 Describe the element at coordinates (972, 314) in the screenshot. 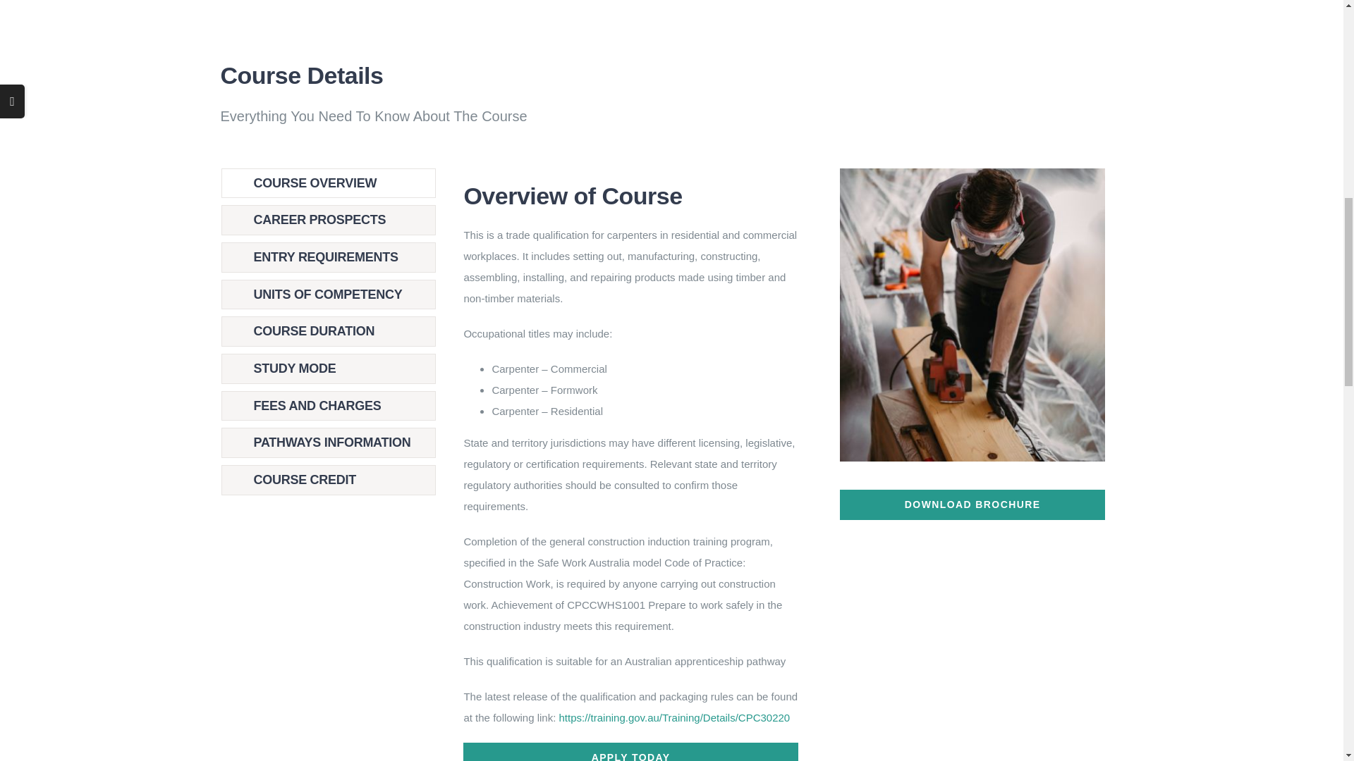

I see `Certificate III in Carpentry` at that location.